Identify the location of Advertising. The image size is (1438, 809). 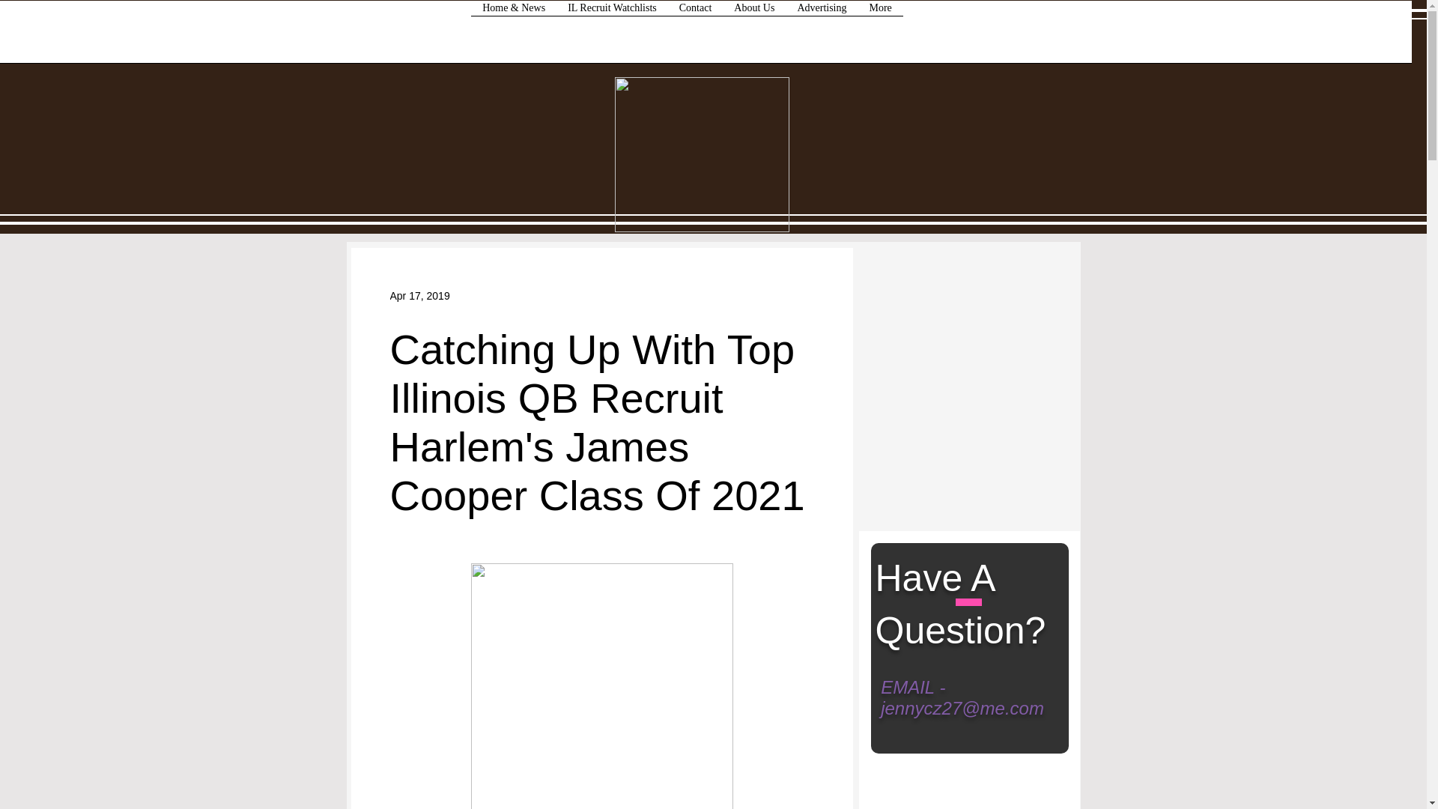
(821, 37).